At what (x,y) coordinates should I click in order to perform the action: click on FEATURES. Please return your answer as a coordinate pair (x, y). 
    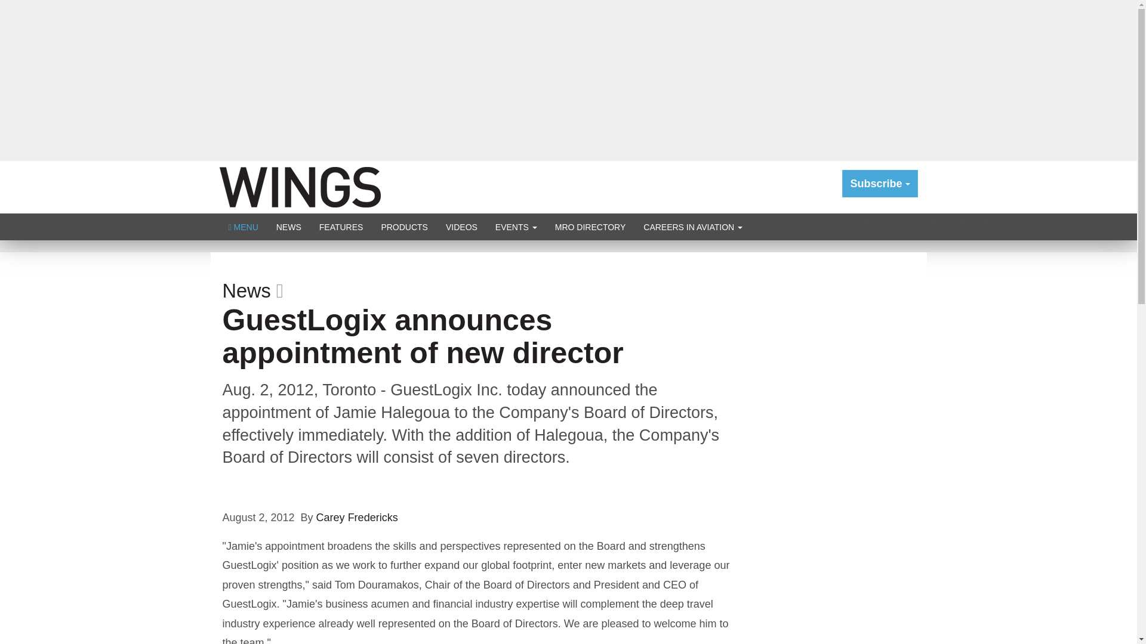
    Looking at the image, I should click on (341, 227).